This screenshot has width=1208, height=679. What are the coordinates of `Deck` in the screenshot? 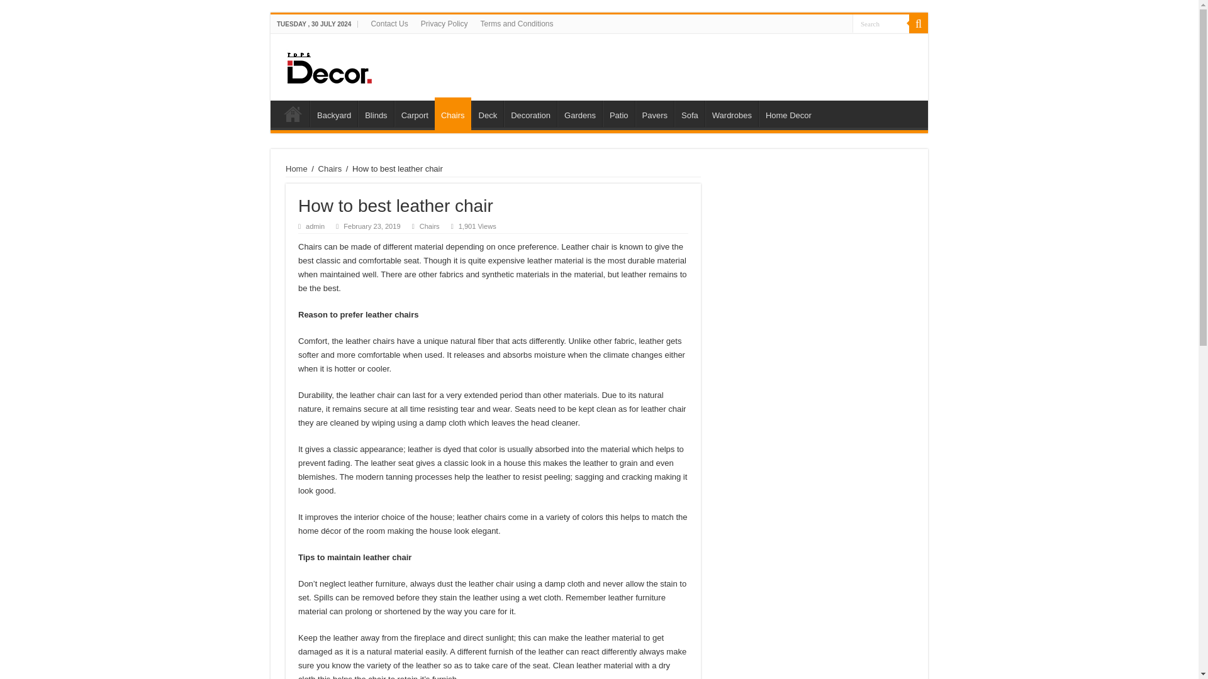 It's located at (488, 113).